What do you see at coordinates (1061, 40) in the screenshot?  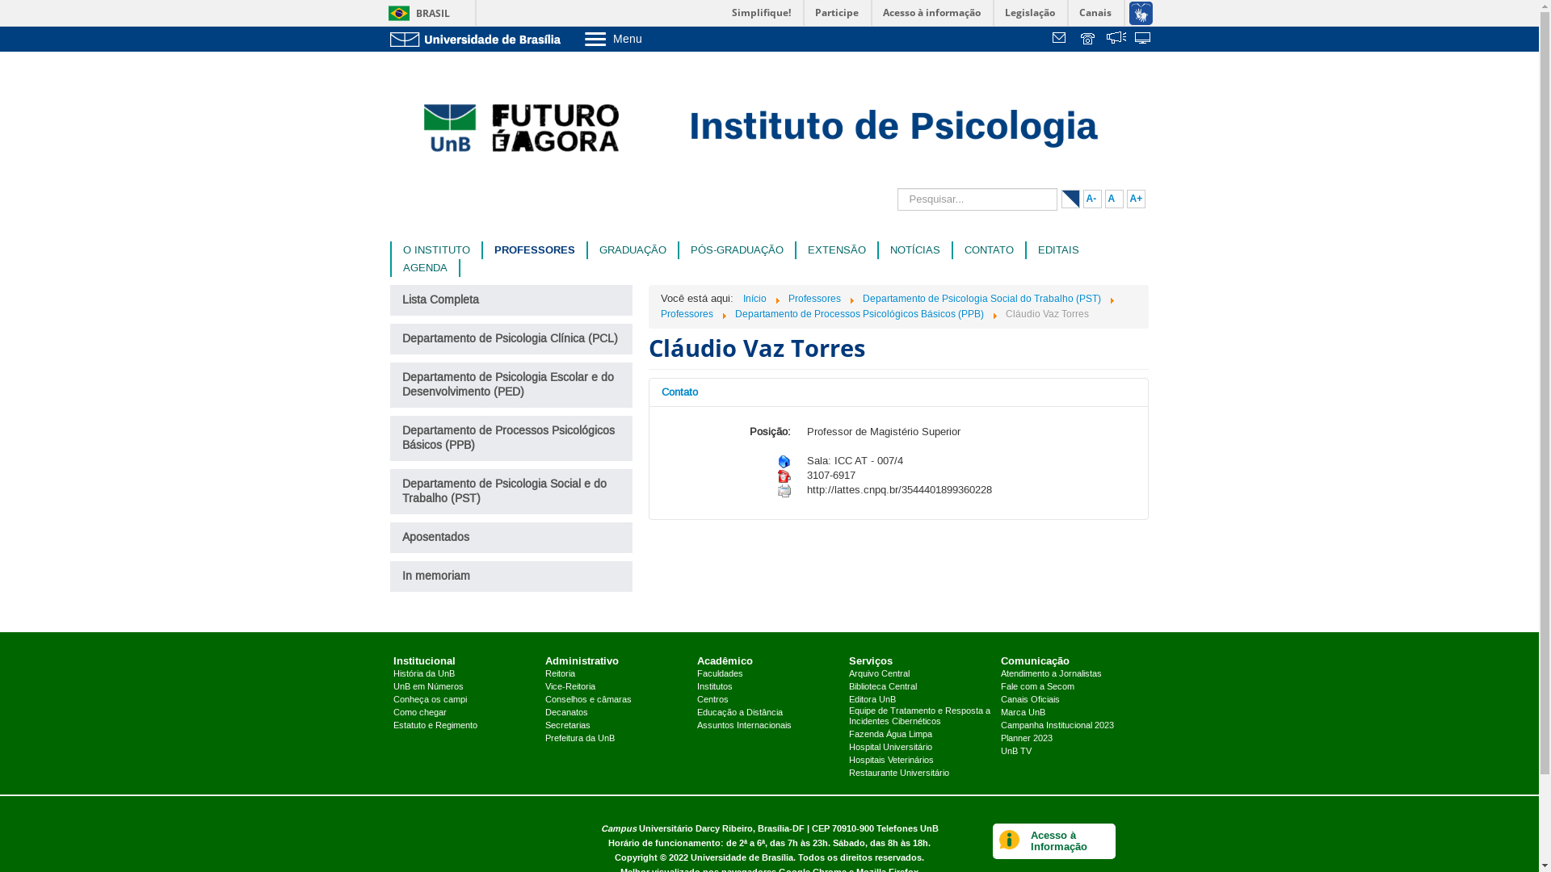 I see `Webmail` at bounding box center [1061, 40].